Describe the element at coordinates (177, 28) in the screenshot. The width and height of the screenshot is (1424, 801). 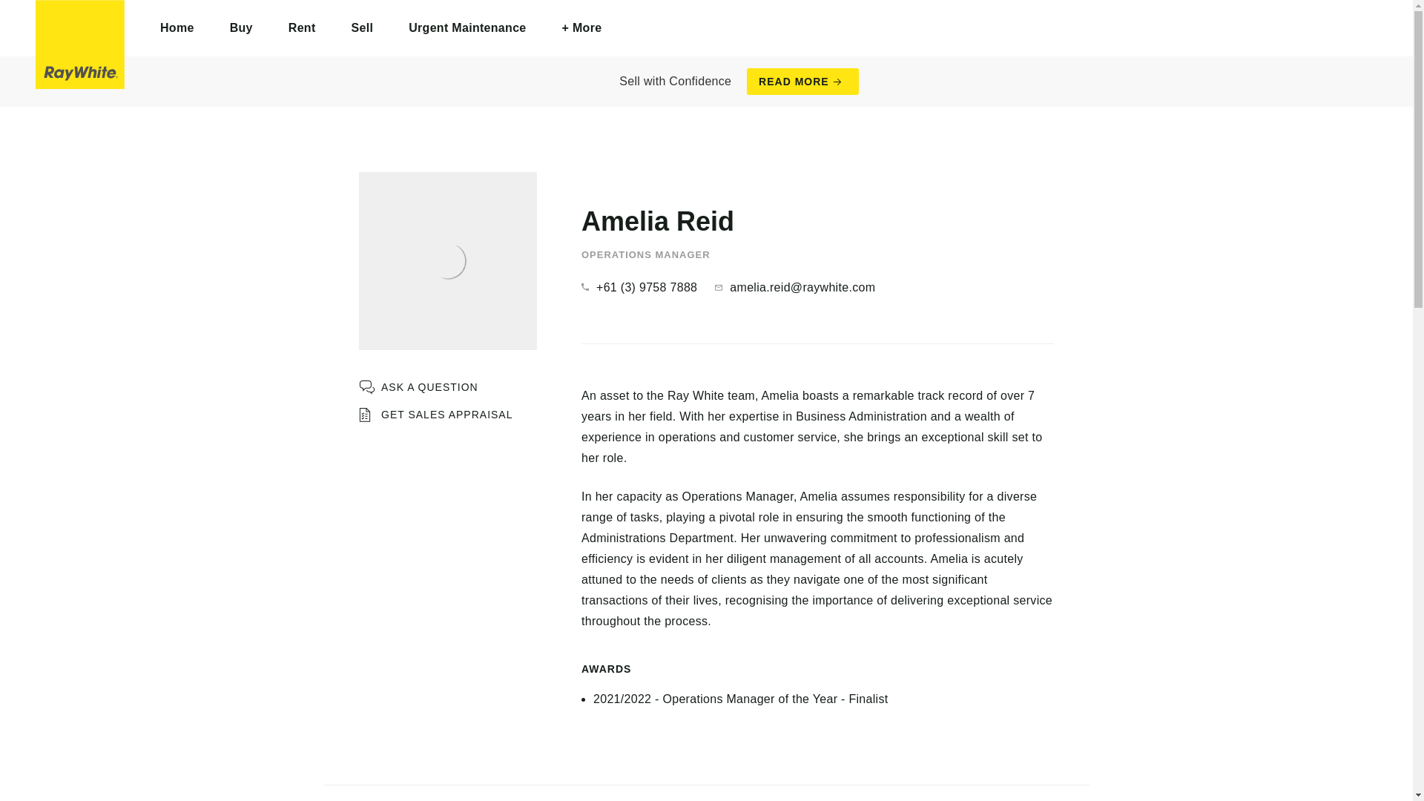
I see `Home` at that location.